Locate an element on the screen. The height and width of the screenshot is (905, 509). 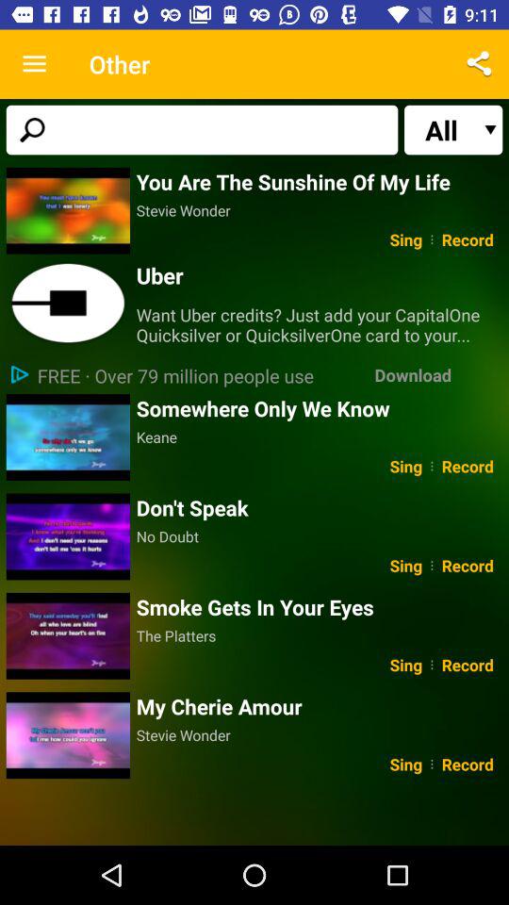
open the icon to the left of the all icon is located at coordinates (202, 130).